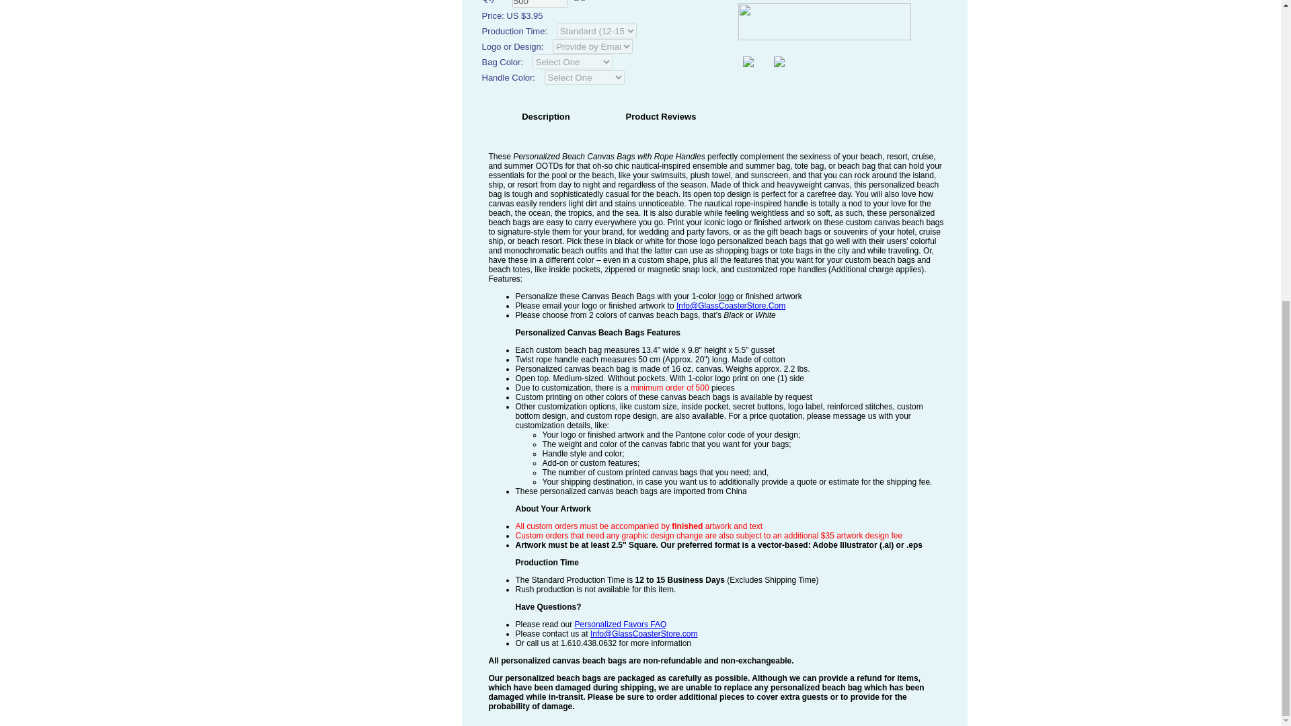  What do you see at coordinates (540, 4) in the screenshot?
I see `500` at bounding box center [540, 4].